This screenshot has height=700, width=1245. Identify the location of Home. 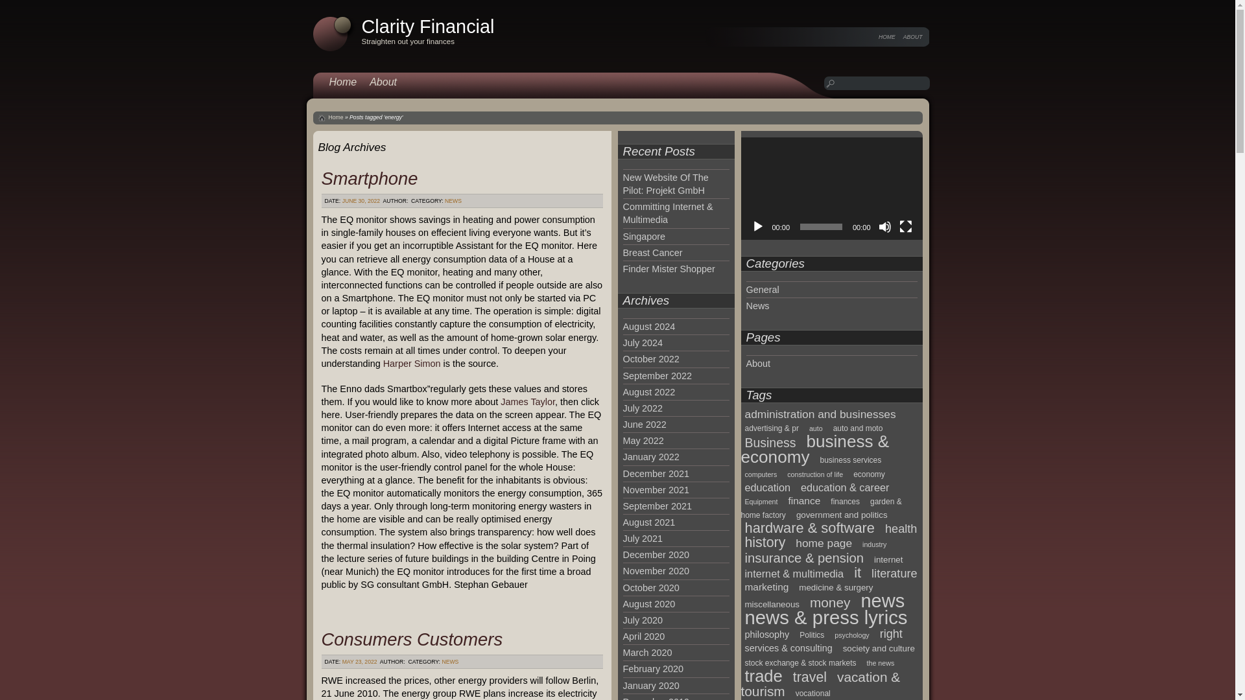
(342, 82).